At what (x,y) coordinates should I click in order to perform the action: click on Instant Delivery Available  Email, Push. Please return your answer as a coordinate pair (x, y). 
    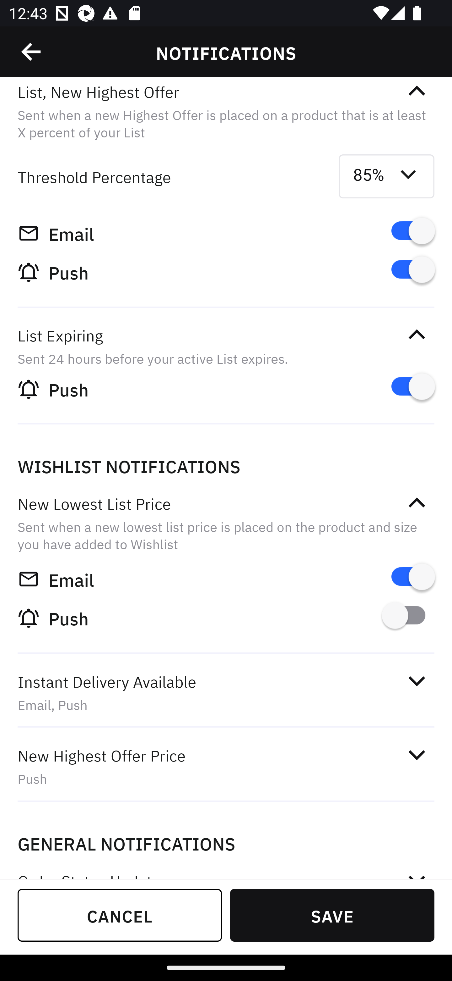
    Looking at the image, I should click on (226, 693).